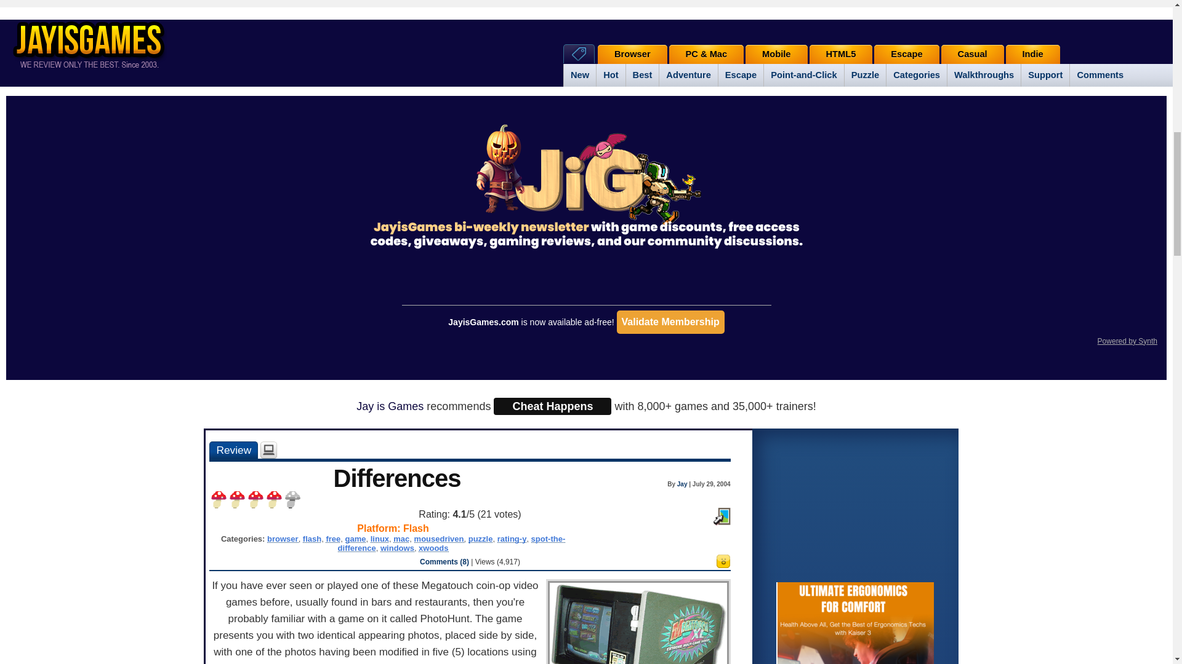  What do you see at coordinates (1100, 75) in the screenshot?
I see `Comments` at bounding box center [1100, 75].